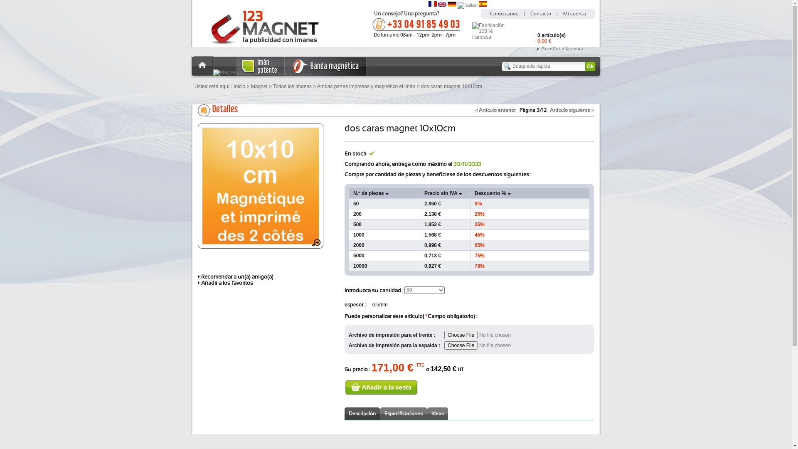 This screenshot has width=798, height=449. What do you see at coordinates (574, 14) in the screenshot?
I see `Mi cuenta` at bounding box center [574, 14].